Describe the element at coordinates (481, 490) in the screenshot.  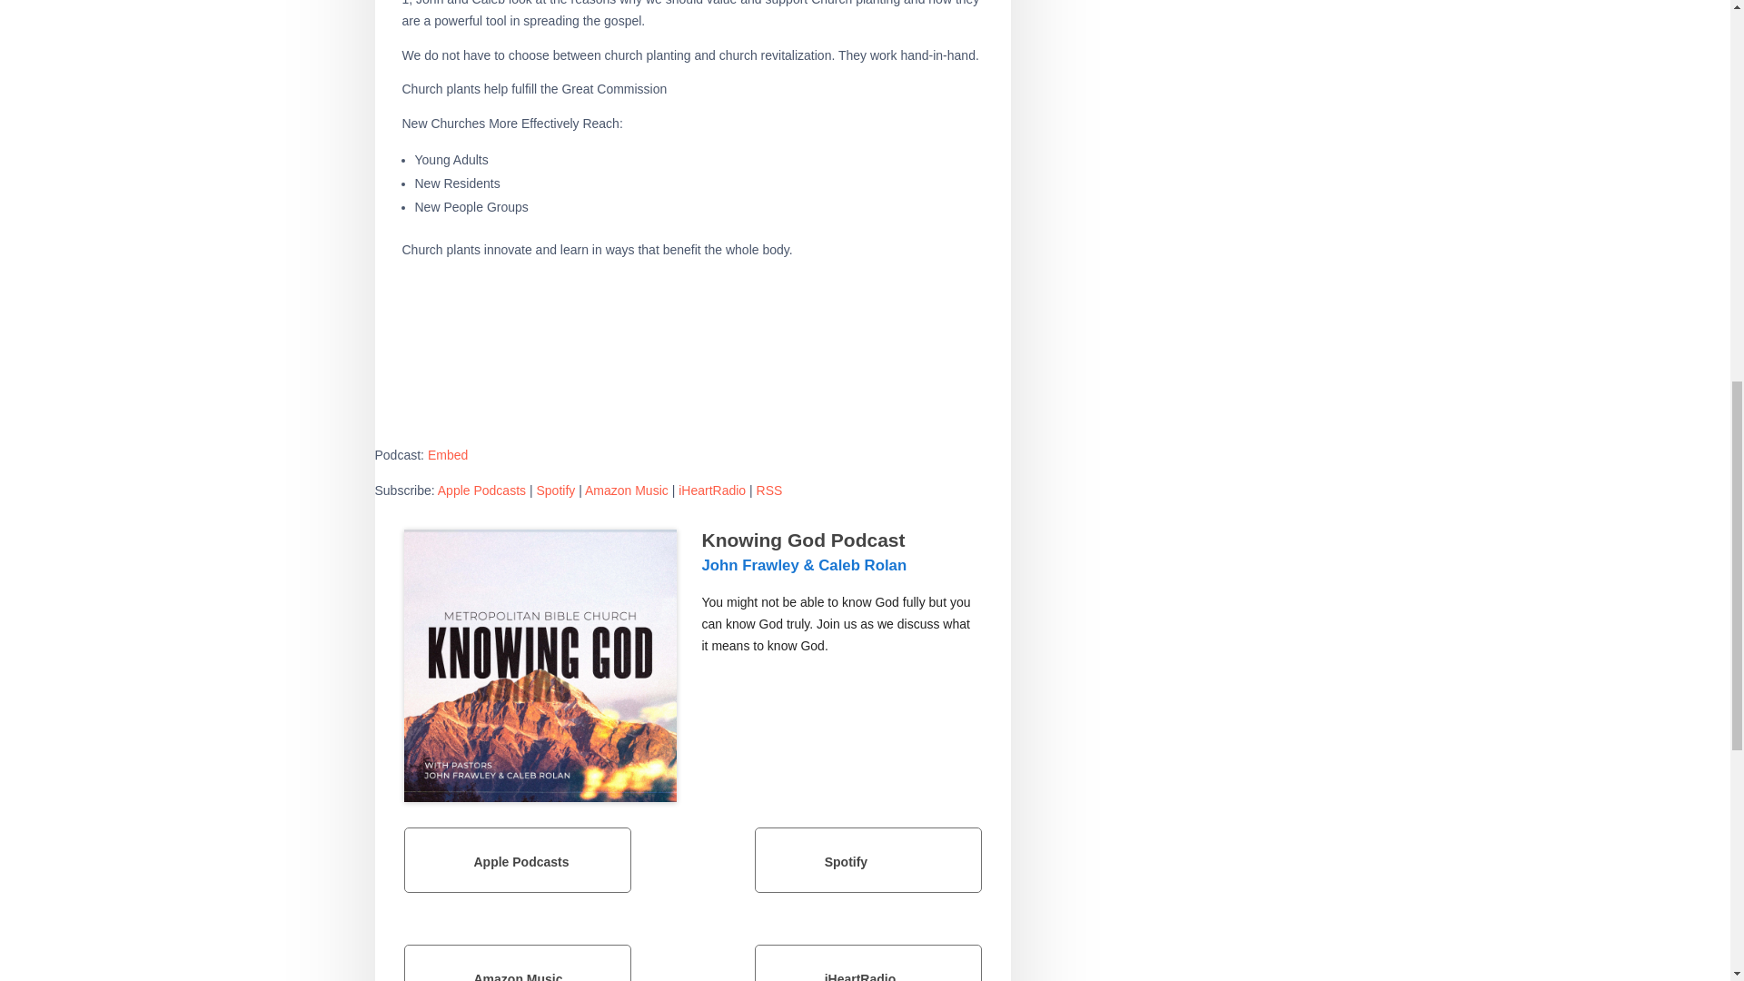
I see `Subscribe on Apple Podcasts` at that location.